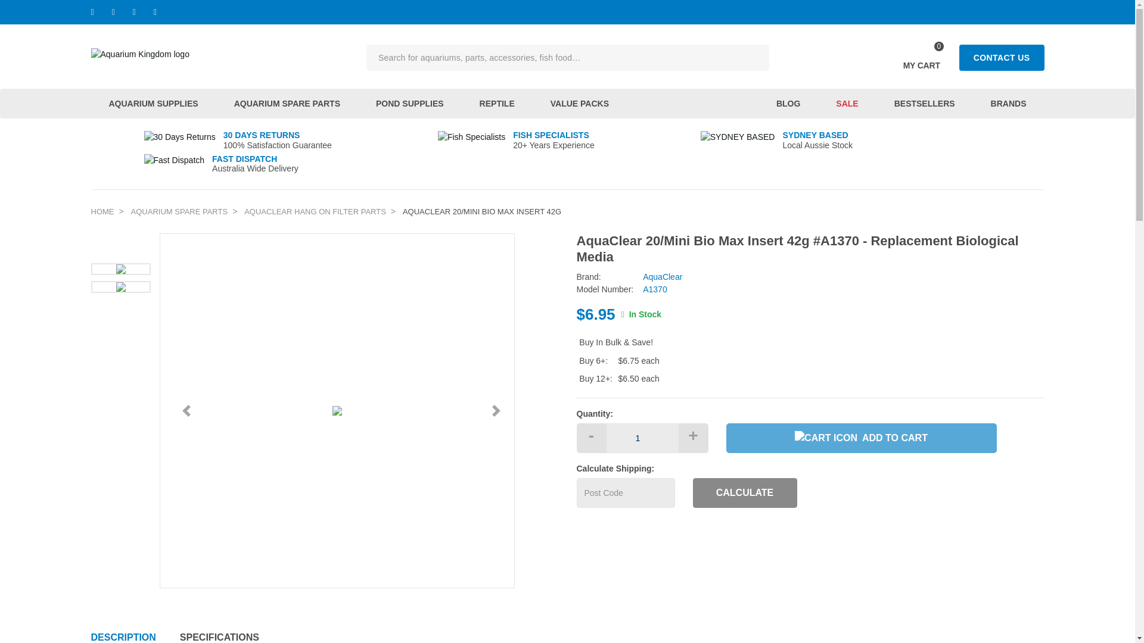 Image resolution: width=1144 pixels, height=643 pixels. I want to click on Calculate, so click(744, 493).